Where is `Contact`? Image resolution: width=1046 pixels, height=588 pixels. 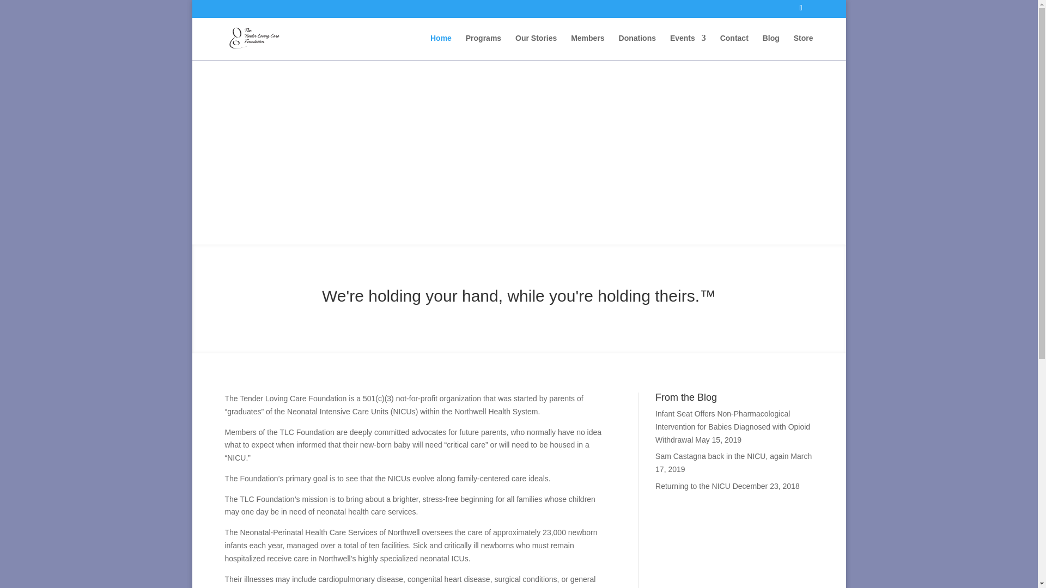 Contact is located at coordinates (734, 47).